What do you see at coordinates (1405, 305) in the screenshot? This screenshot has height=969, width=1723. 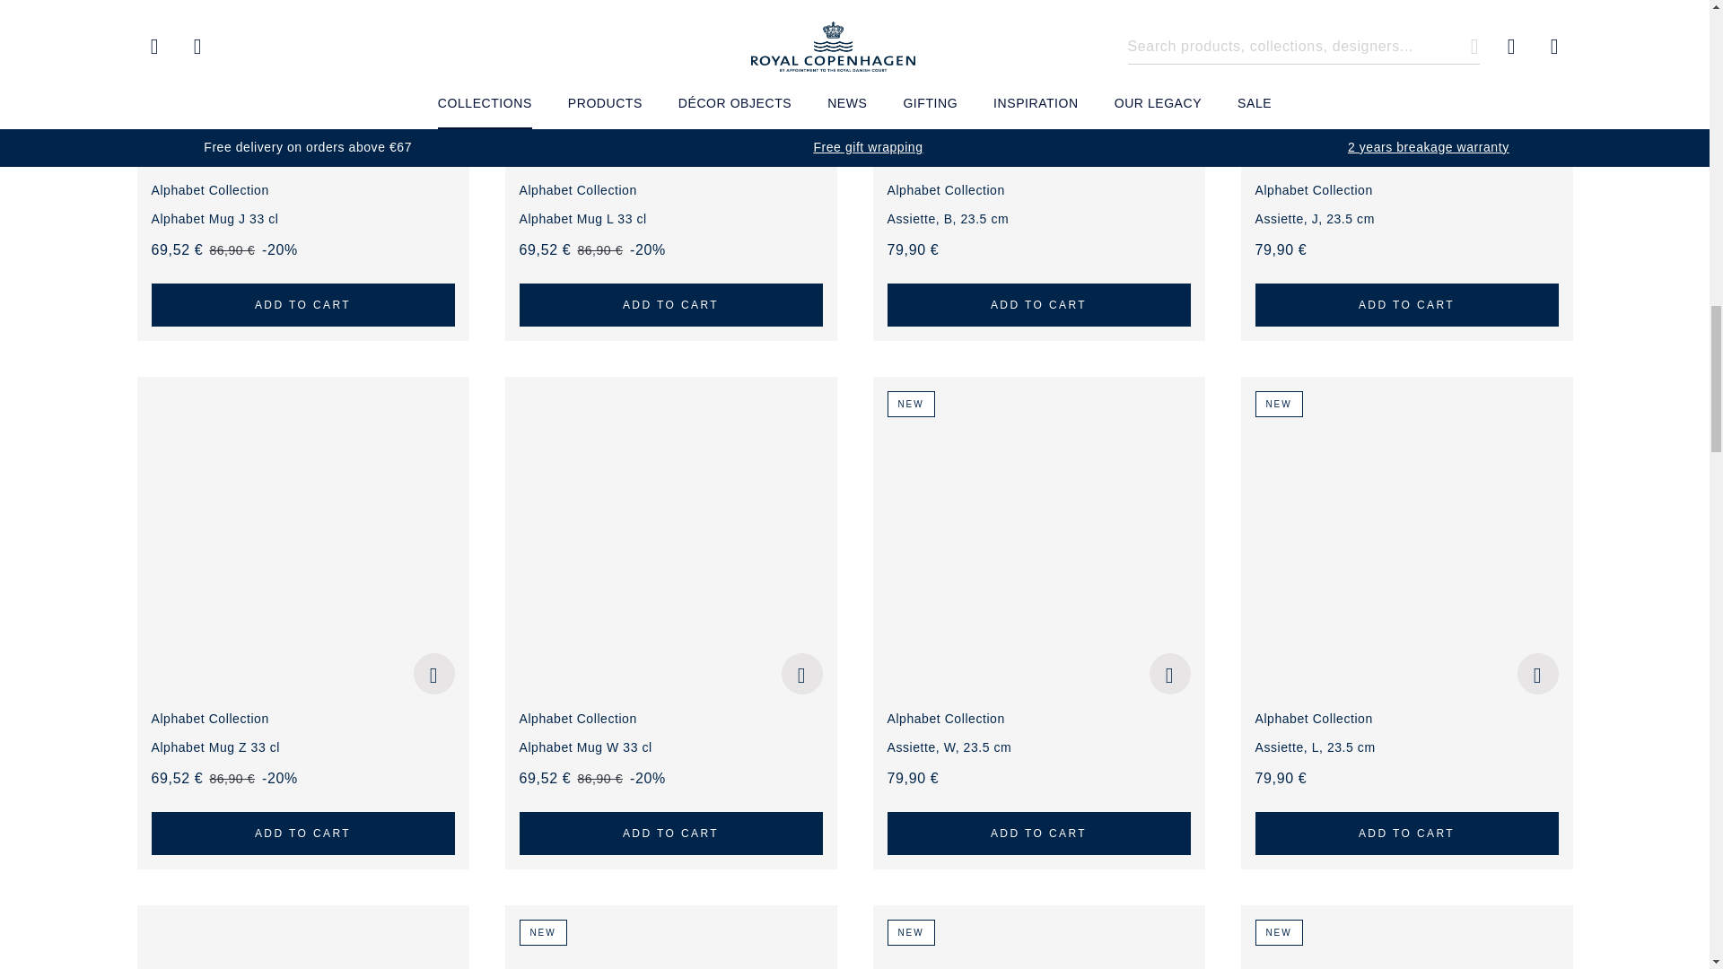 I see `Add to cart` at bounding box center [1405, 305].